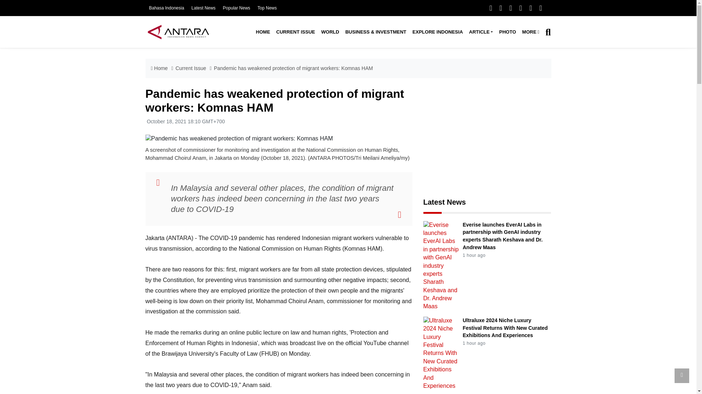  I want to click on Tiktok ANTARA, so click(531, 8).